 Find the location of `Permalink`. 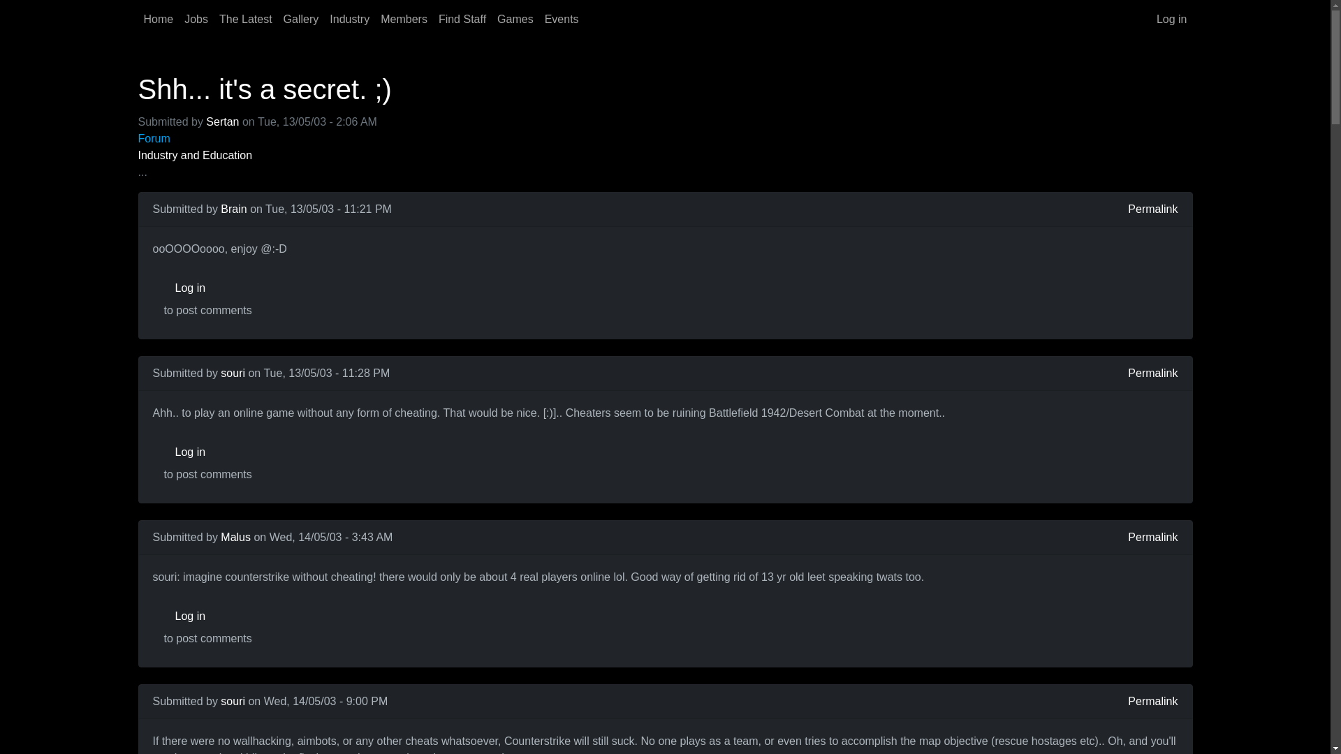

Permalink is located at coordinates (1152, 701).